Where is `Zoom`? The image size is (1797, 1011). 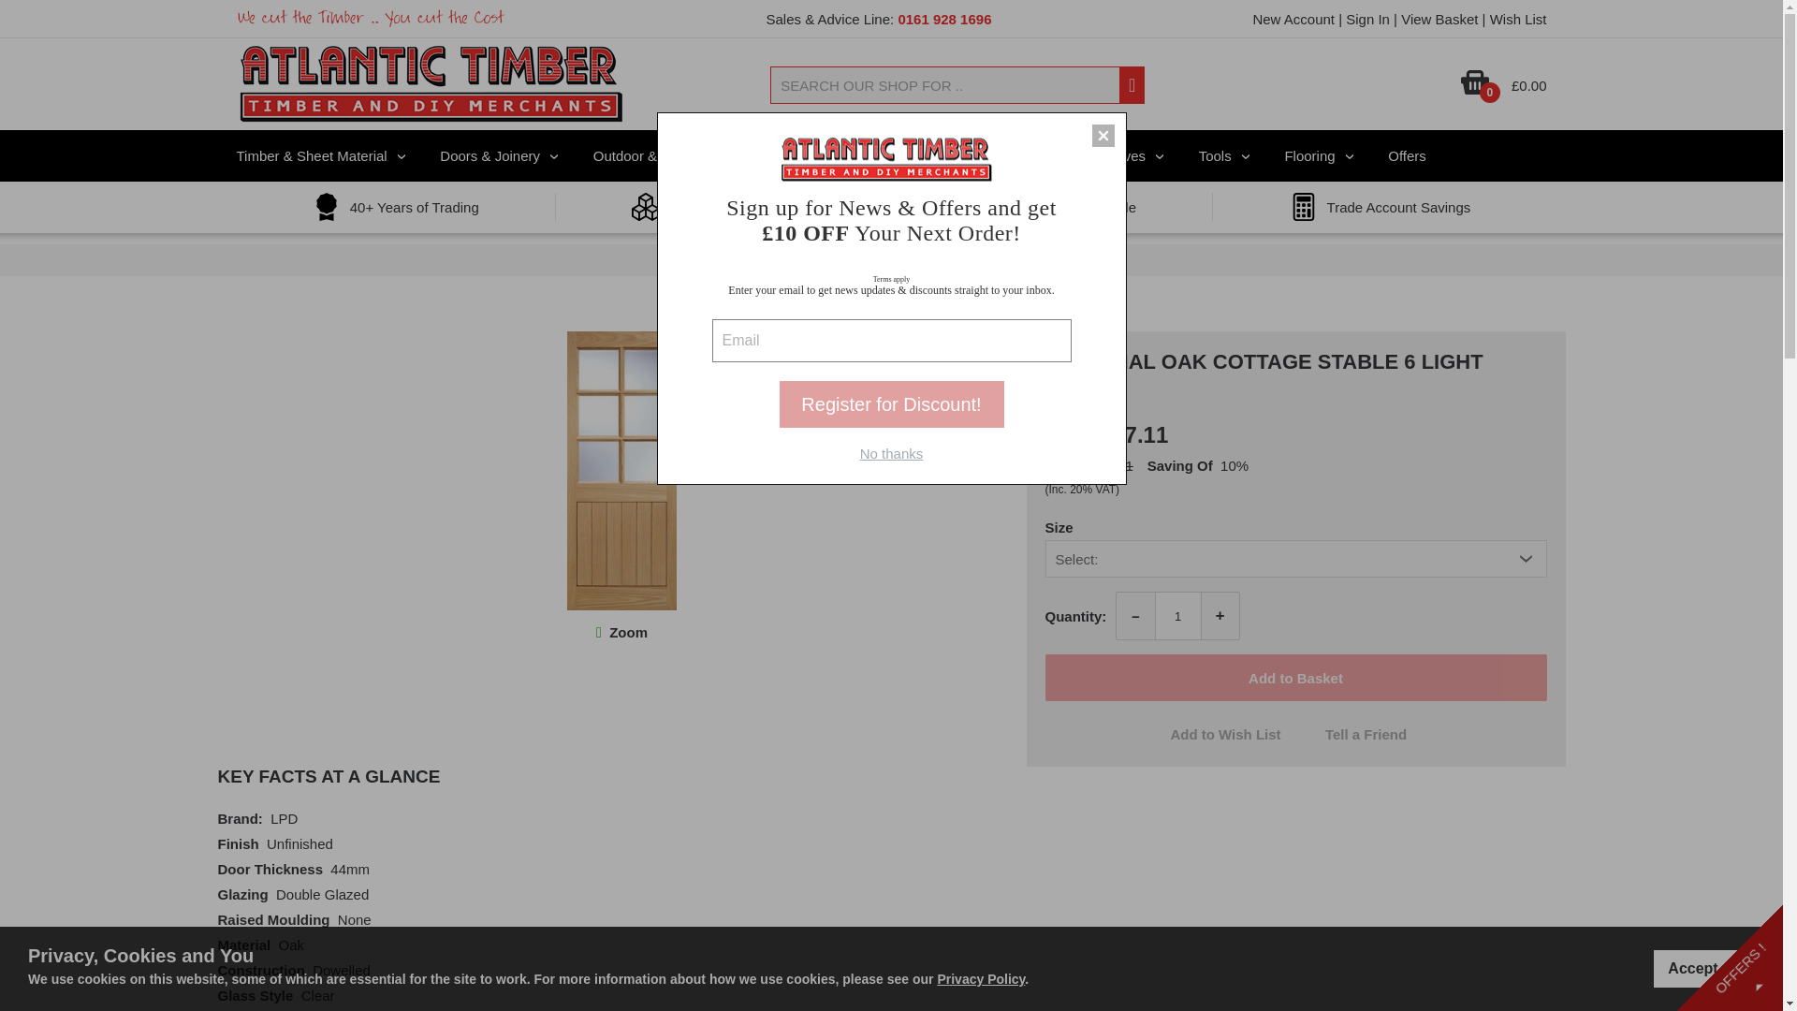 Zoom is located at coordinates (627, 632).